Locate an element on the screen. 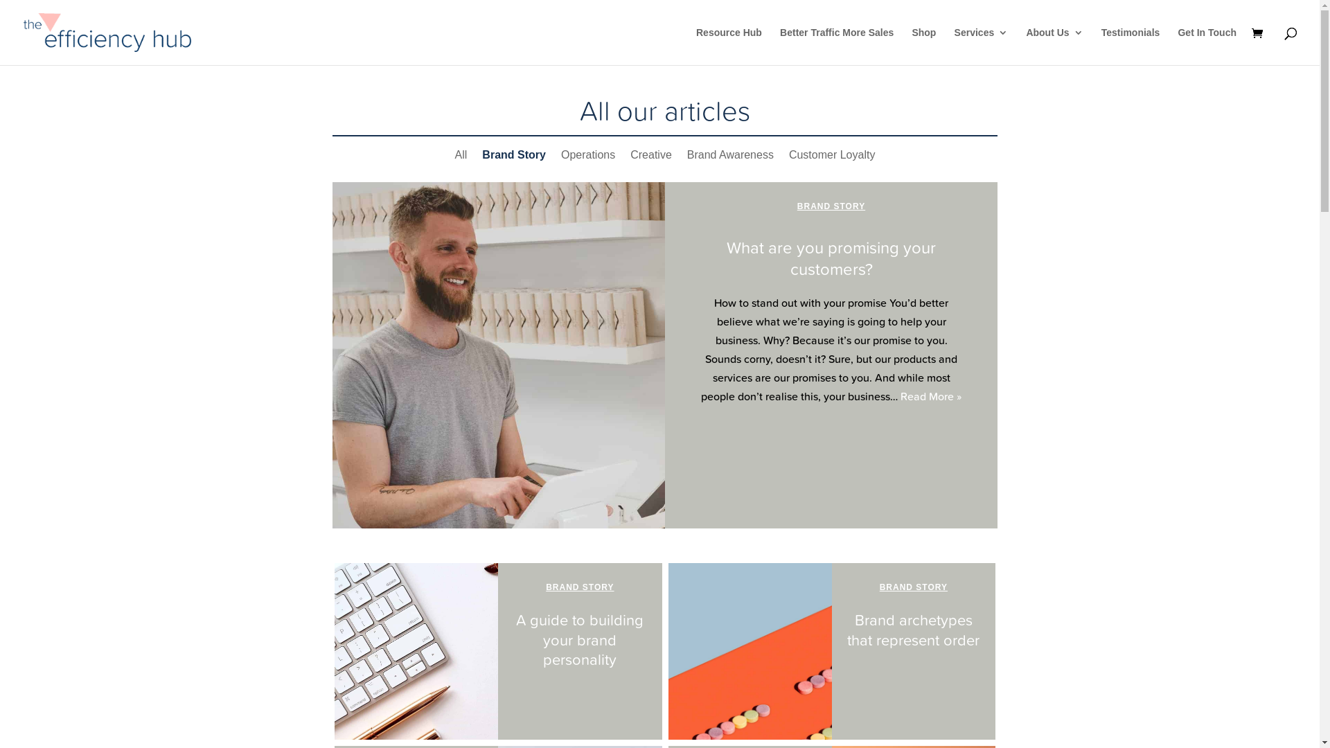  Creative is located at coordinates (651, 158).